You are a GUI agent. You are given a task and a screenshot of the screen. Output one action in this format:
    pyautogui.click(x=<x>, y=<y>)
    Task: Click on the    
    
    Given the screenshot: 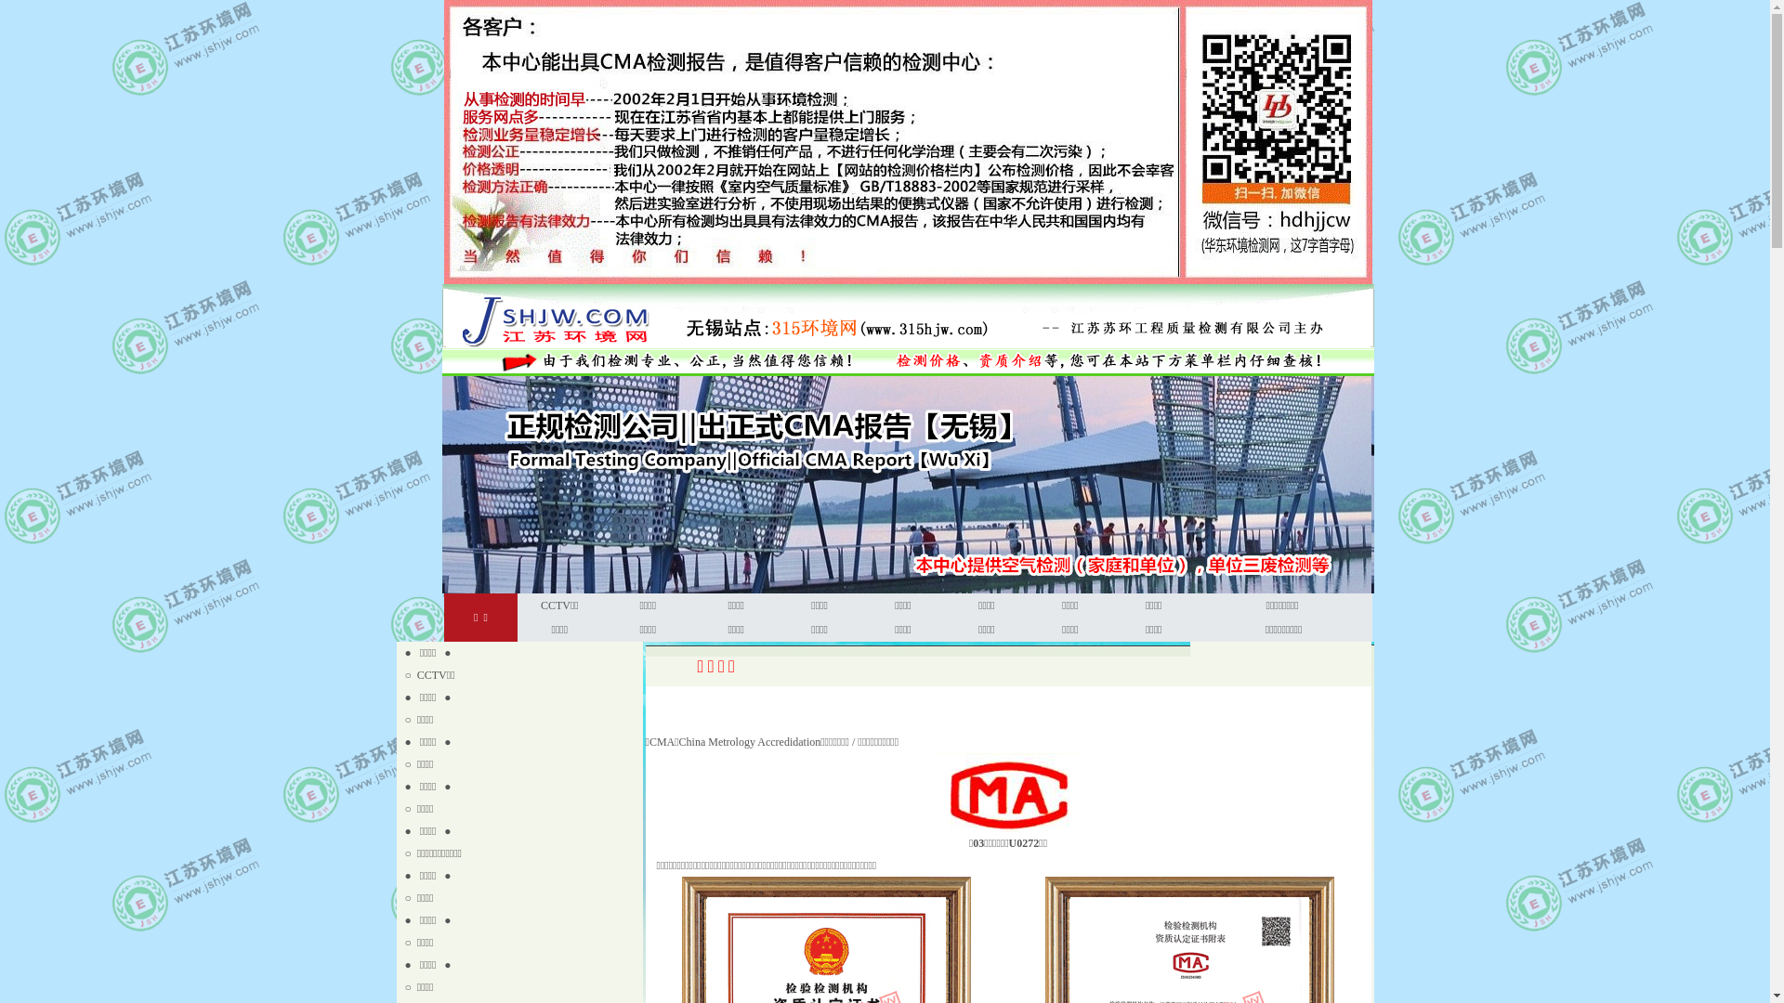 What is the action you would take?
    pyautogui.click(x=400, y=809)
    